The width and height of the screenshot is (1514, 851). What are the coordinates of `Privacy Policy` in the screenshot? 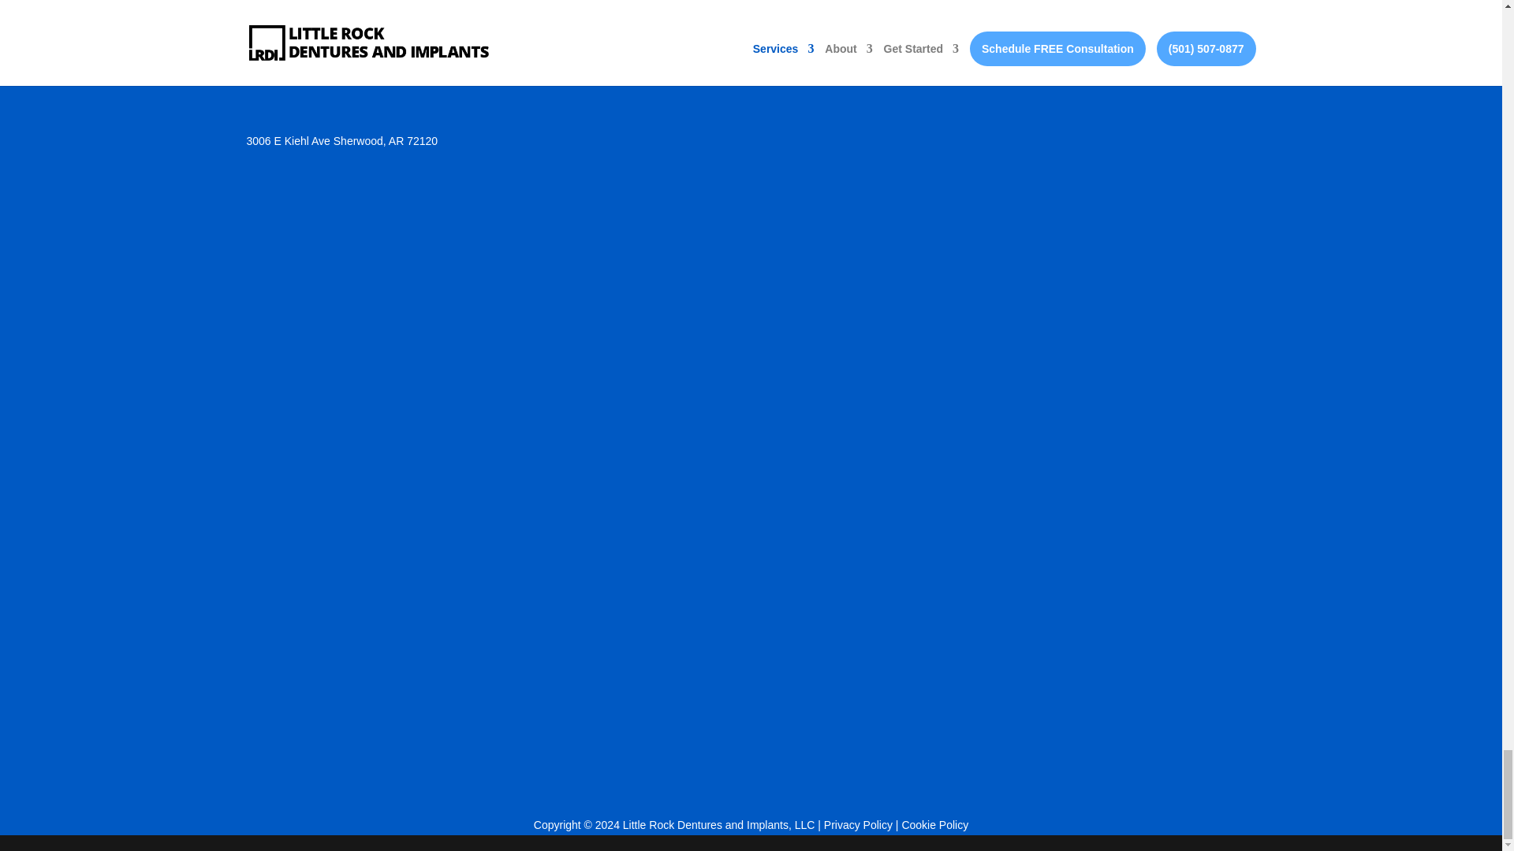 It's located at (858, 824).